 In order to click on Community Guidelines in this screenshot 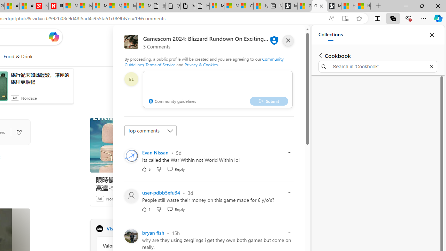, I will do `click(204, 61)`.